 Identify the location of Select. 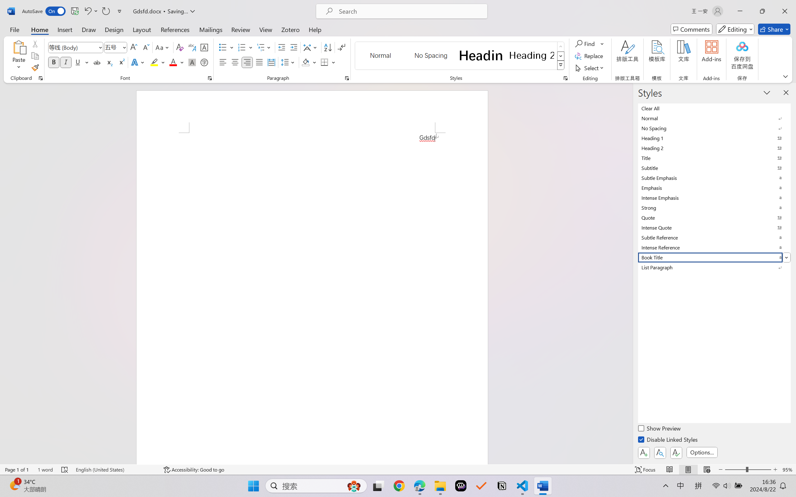
(590, 68).